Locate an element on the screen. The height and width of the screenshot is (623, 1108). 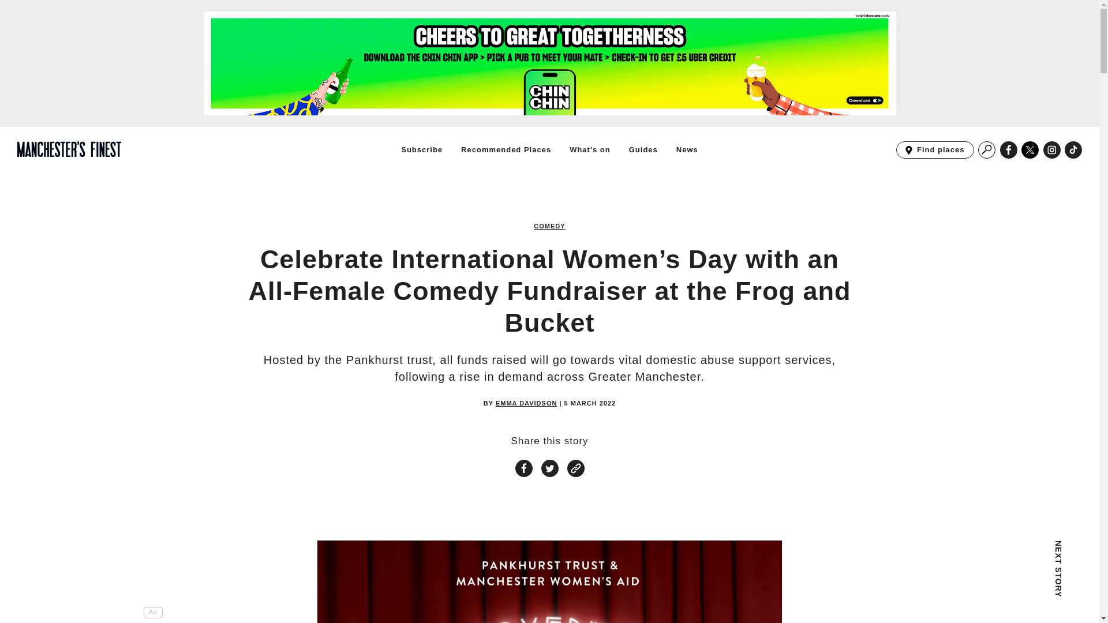
COMEDY is located at coordinates (549, 226).